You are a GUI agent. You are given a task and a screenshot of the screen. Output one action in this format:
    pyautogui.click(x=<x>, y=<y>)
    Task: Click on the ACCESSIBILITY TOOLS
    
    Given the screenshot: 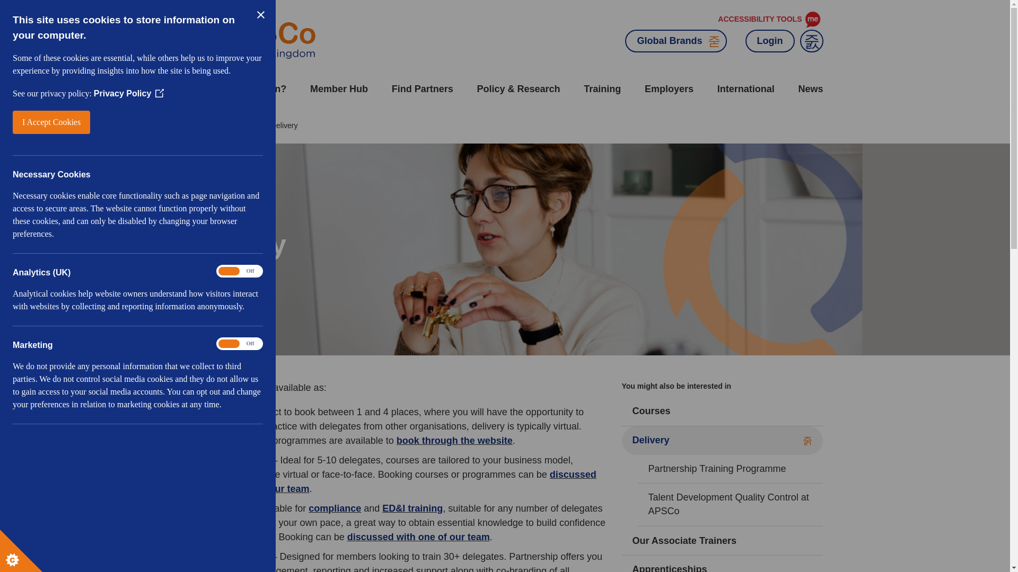 What is the action you would take?
    pyautogui.click(x=769, y=20)
    